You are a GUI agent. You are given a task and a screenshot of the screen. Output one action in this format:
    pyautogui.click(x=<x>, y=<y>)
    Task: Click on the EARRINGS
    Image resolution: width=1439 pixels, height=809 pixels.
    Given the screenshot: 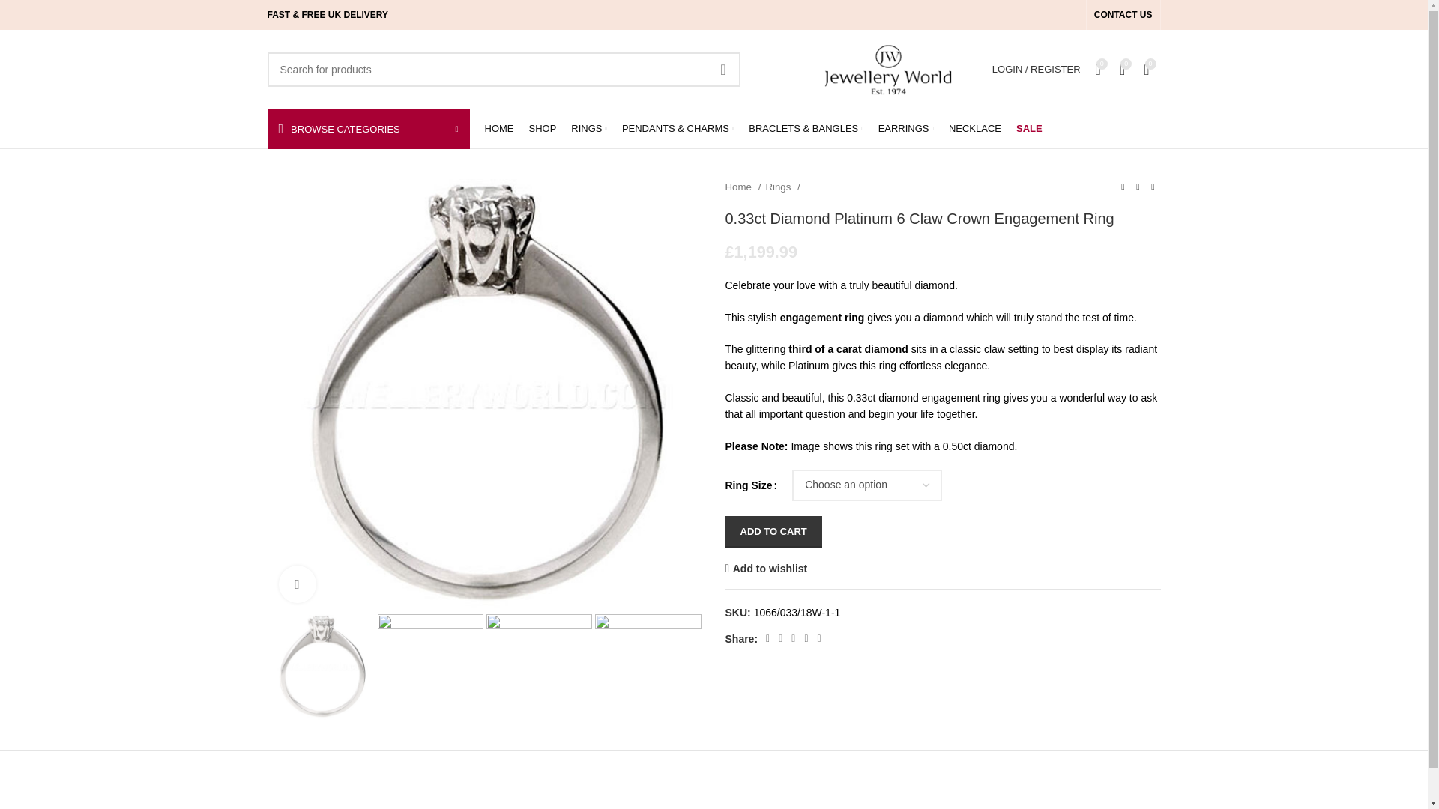 What is the action you would take?
    pyautogui.click(x=905, y=129)
    